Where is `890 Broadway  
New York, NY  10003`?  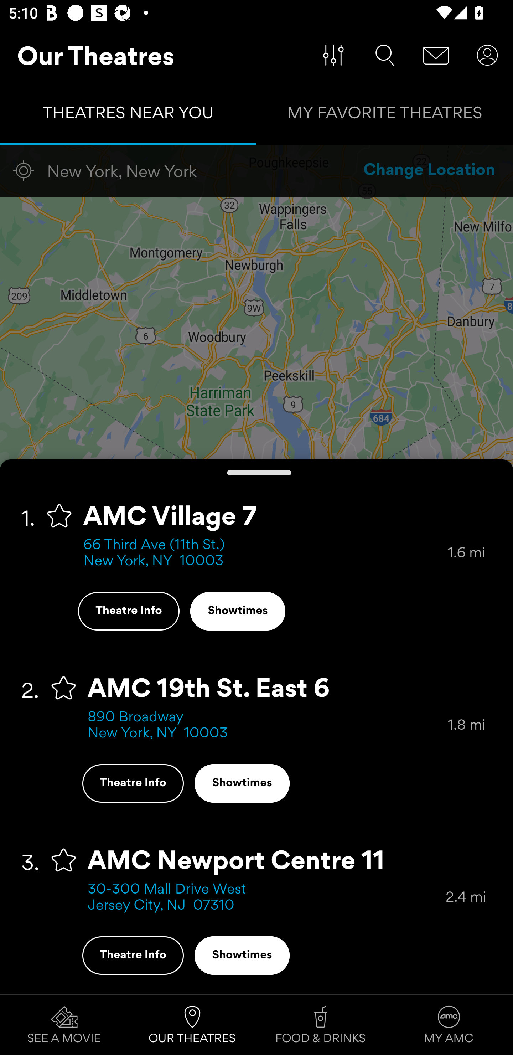 890 Broadway  
New York, NY  10003 is located at coordinates (268, 726).